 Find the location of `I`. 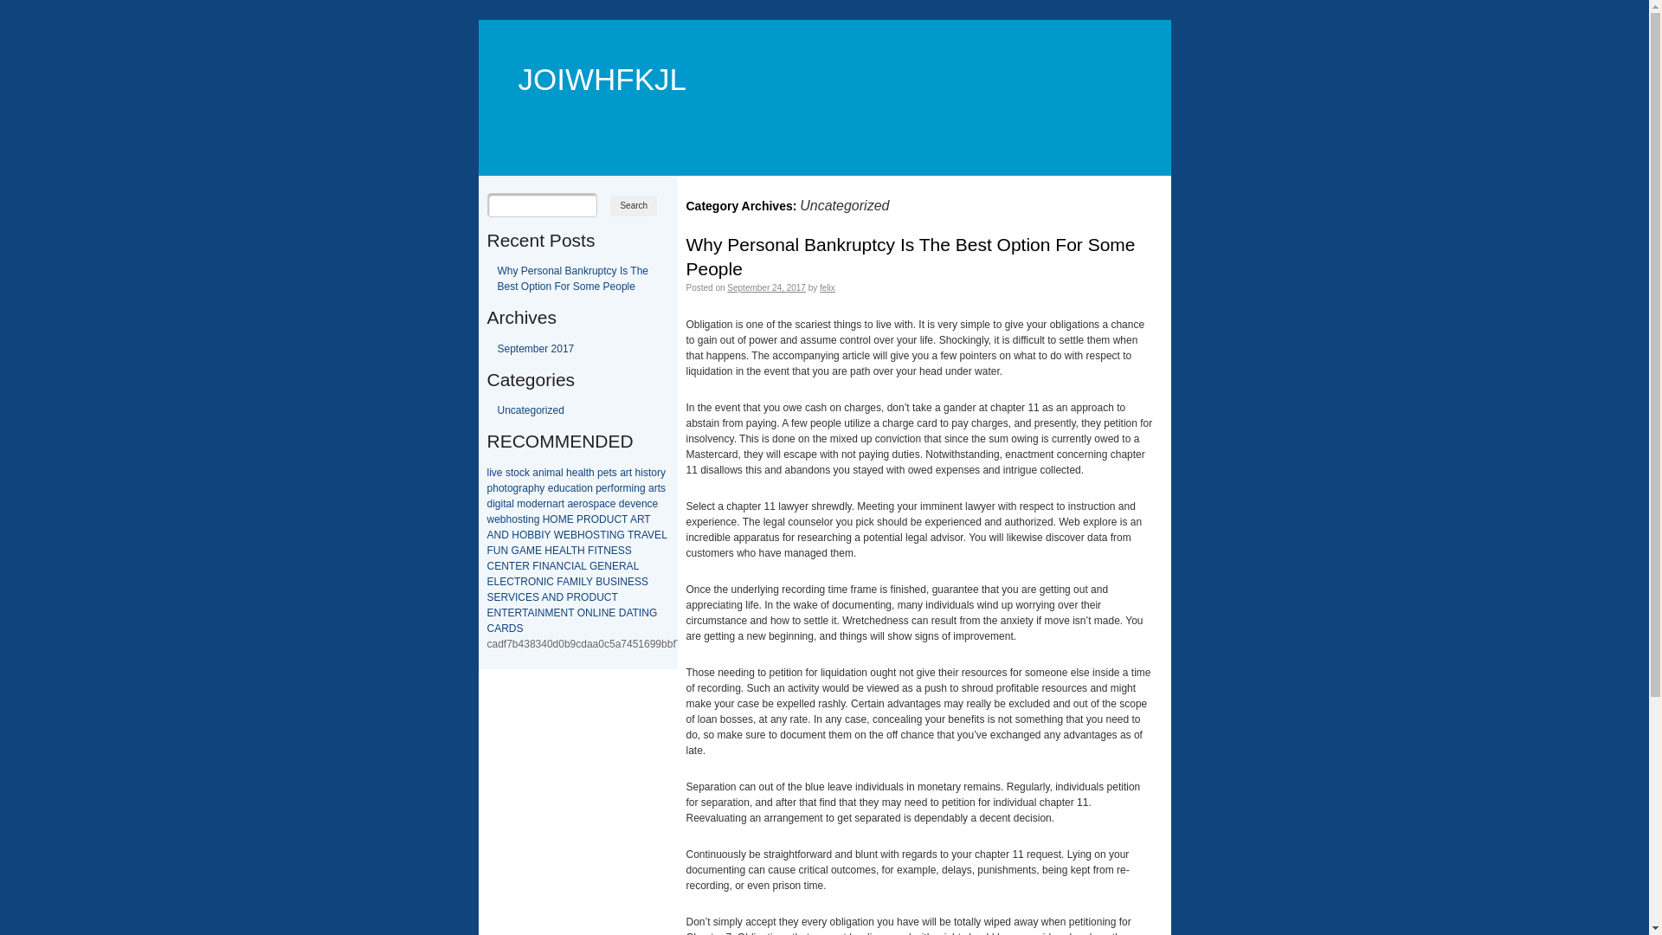

I is located at coordinates (596, 551).